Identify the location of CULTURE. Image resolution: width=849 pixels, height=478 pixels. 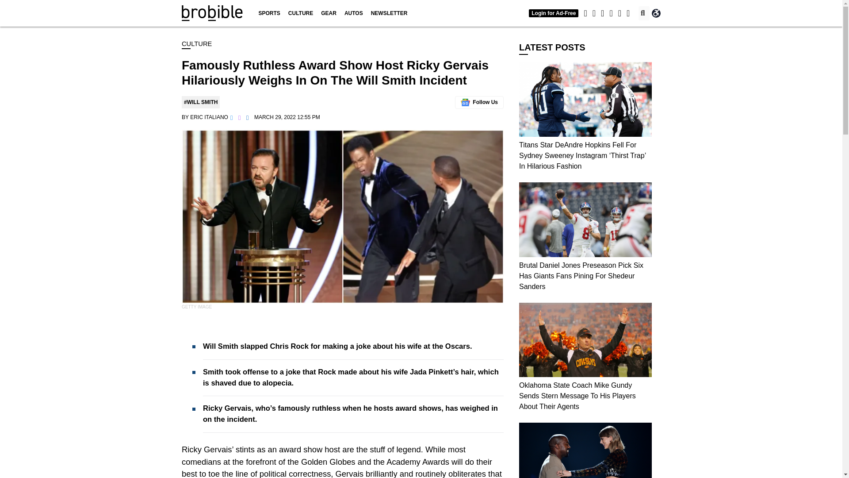
(301, 13).